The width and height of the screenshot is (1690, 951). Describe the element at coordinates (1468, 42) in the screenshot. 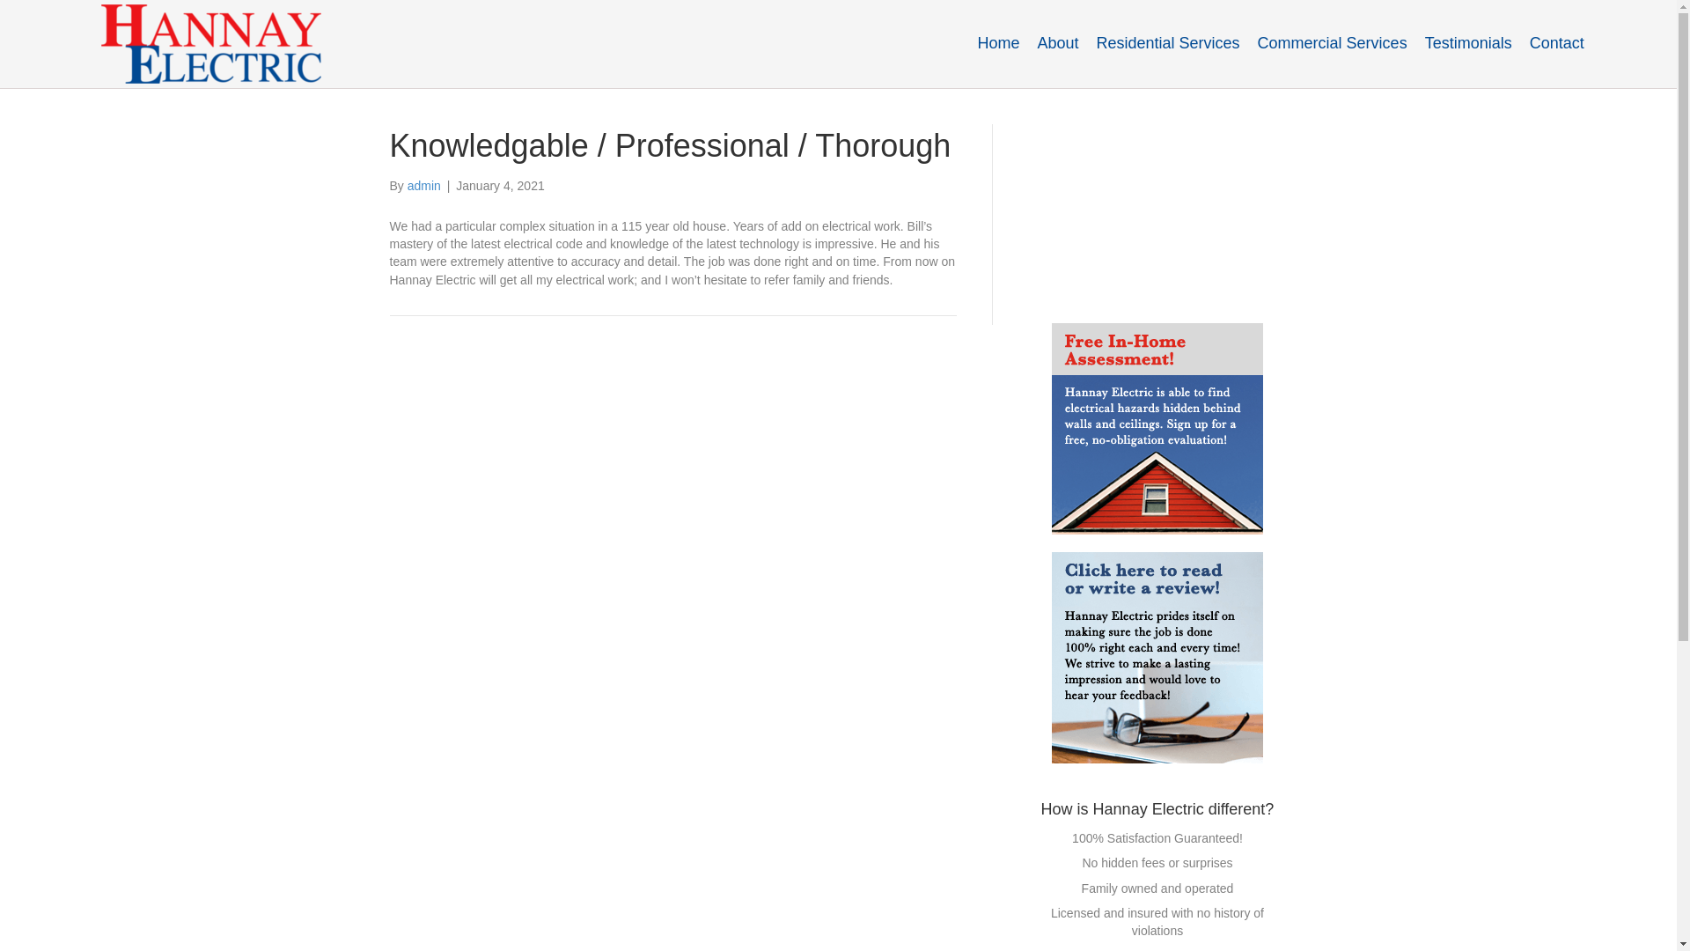

I see `Testimonials` at that location.